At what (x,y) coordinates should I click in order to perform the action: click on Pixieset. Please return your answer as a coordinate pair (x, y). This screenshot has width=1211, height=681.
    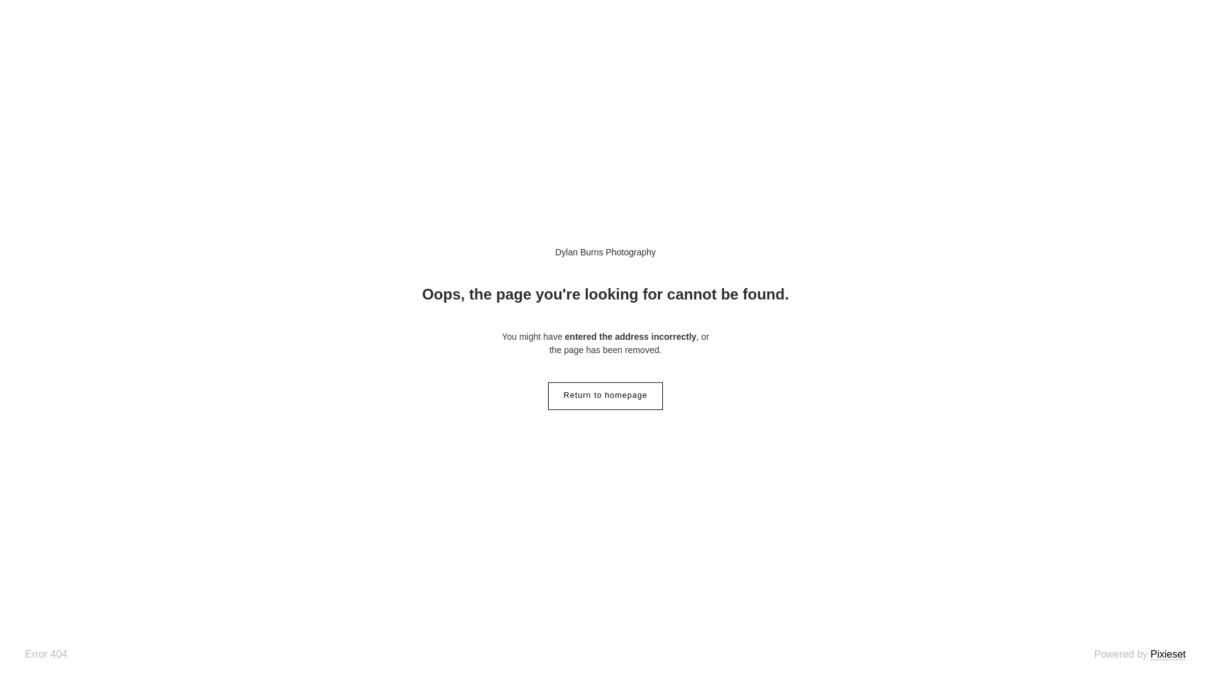
    Looking at the image, I should click on (1168, 655).